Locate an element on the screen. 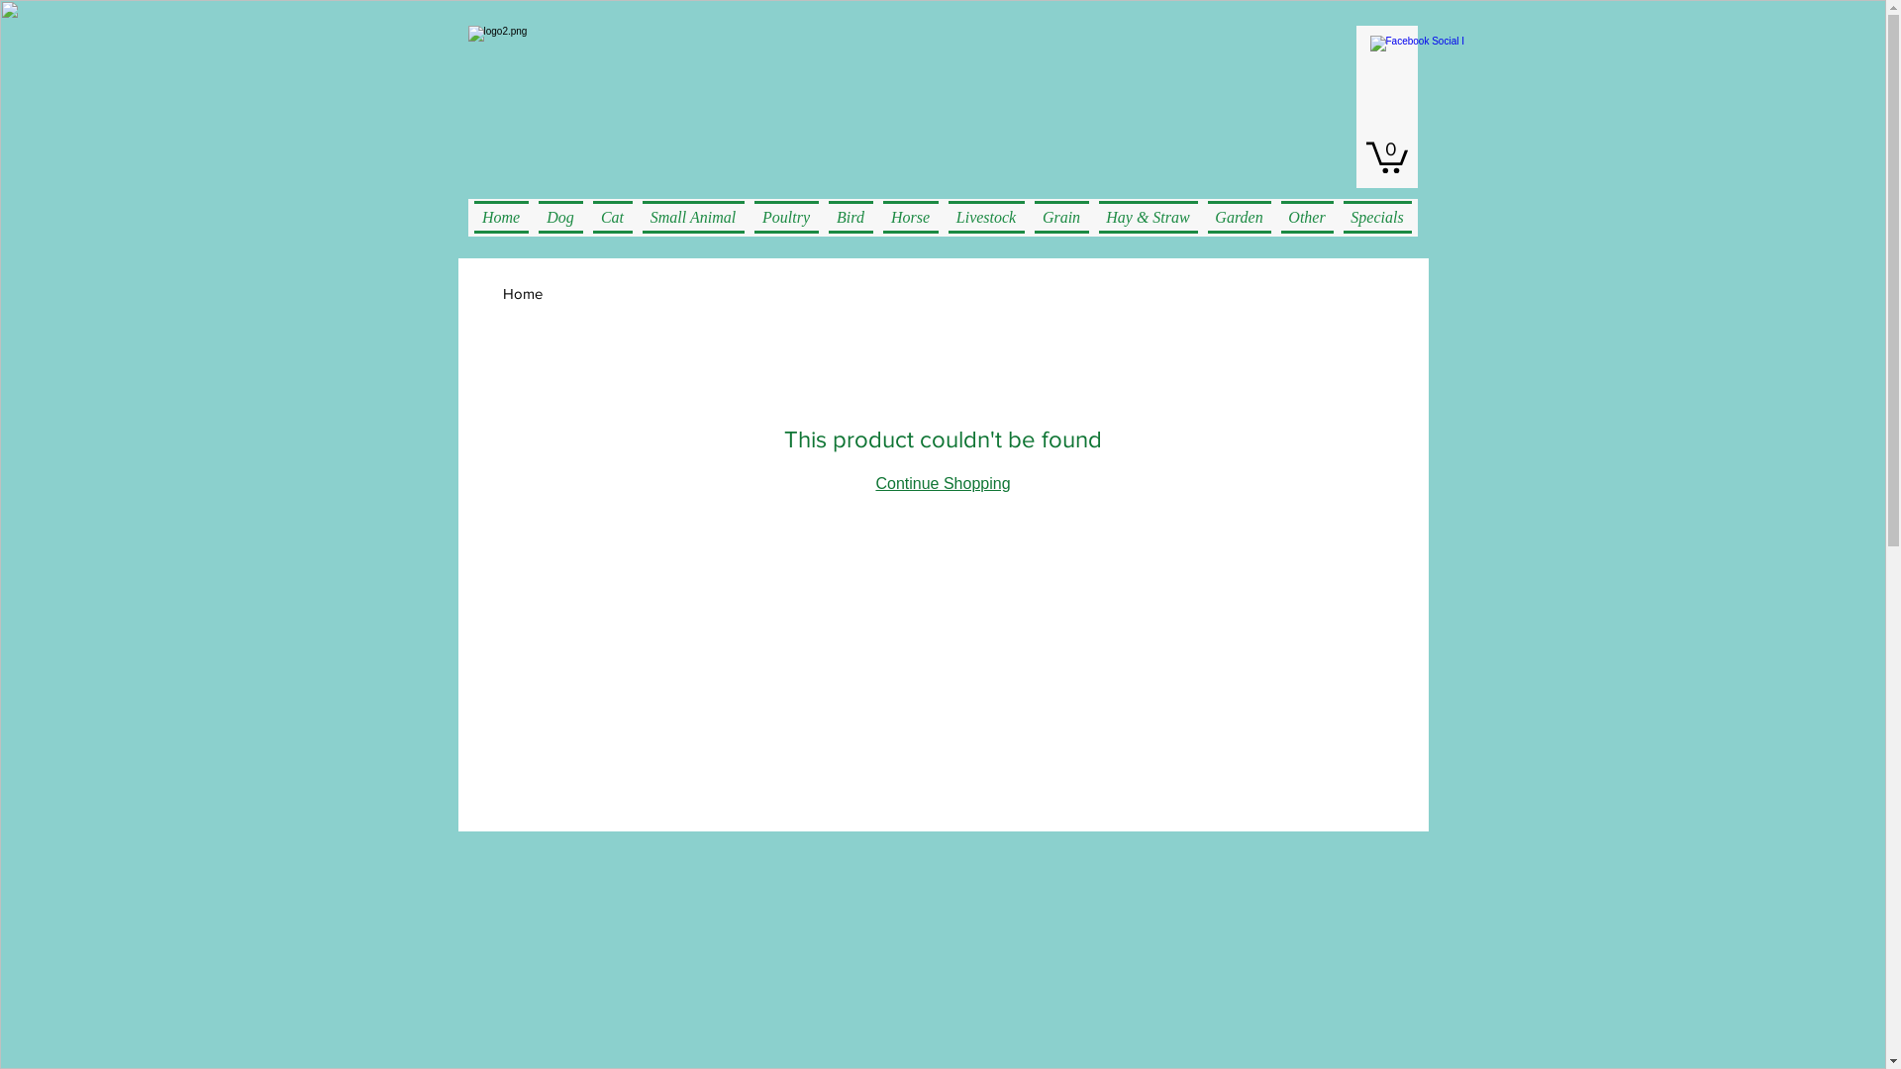 This screenshot has width=1901, height=1069. Hay & Straw is located at coordinates (1148, 218).